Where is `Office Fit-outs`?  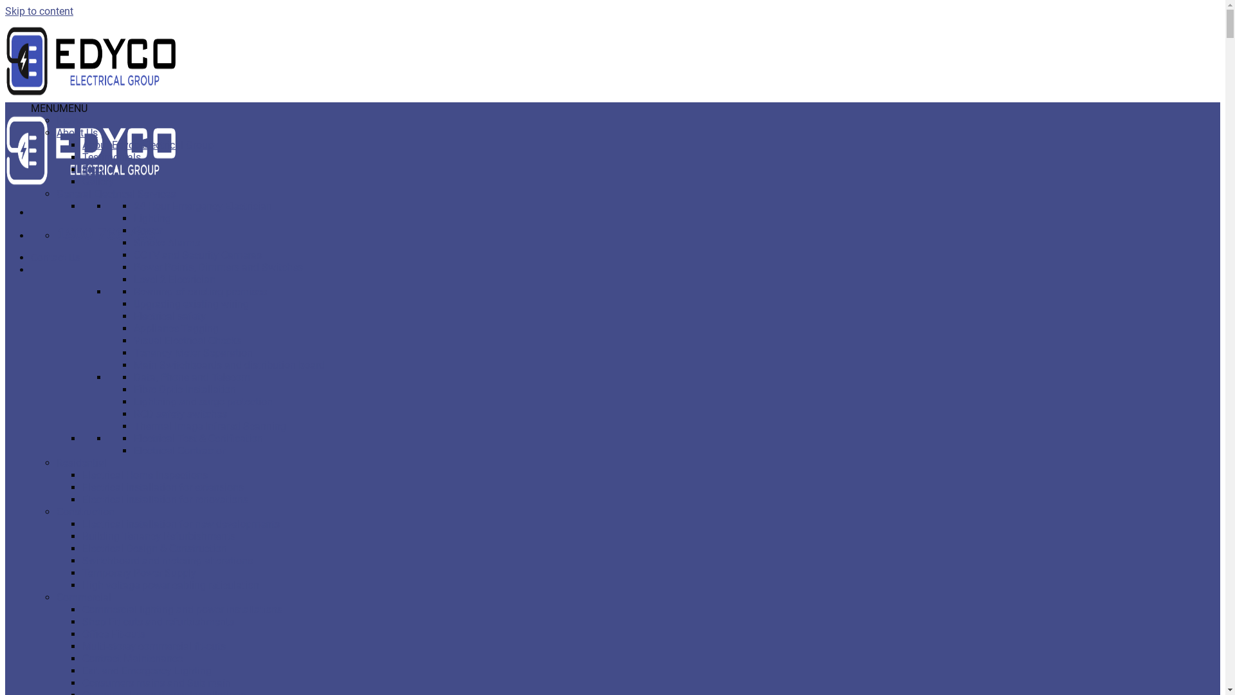 Office Fit-outs is located at coordinates (114, 635).